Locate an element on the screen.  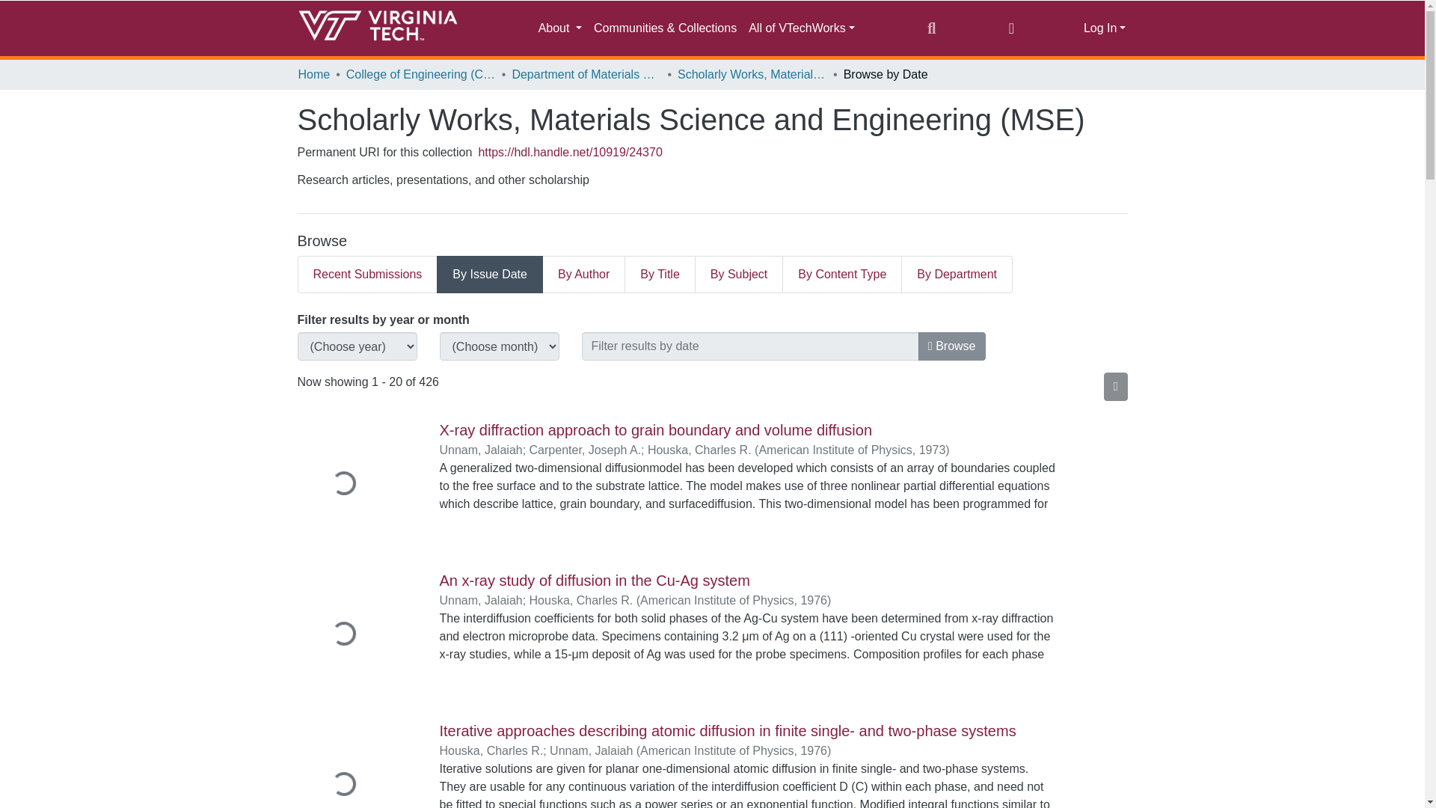
By Department is located at coordinates (957, 275).